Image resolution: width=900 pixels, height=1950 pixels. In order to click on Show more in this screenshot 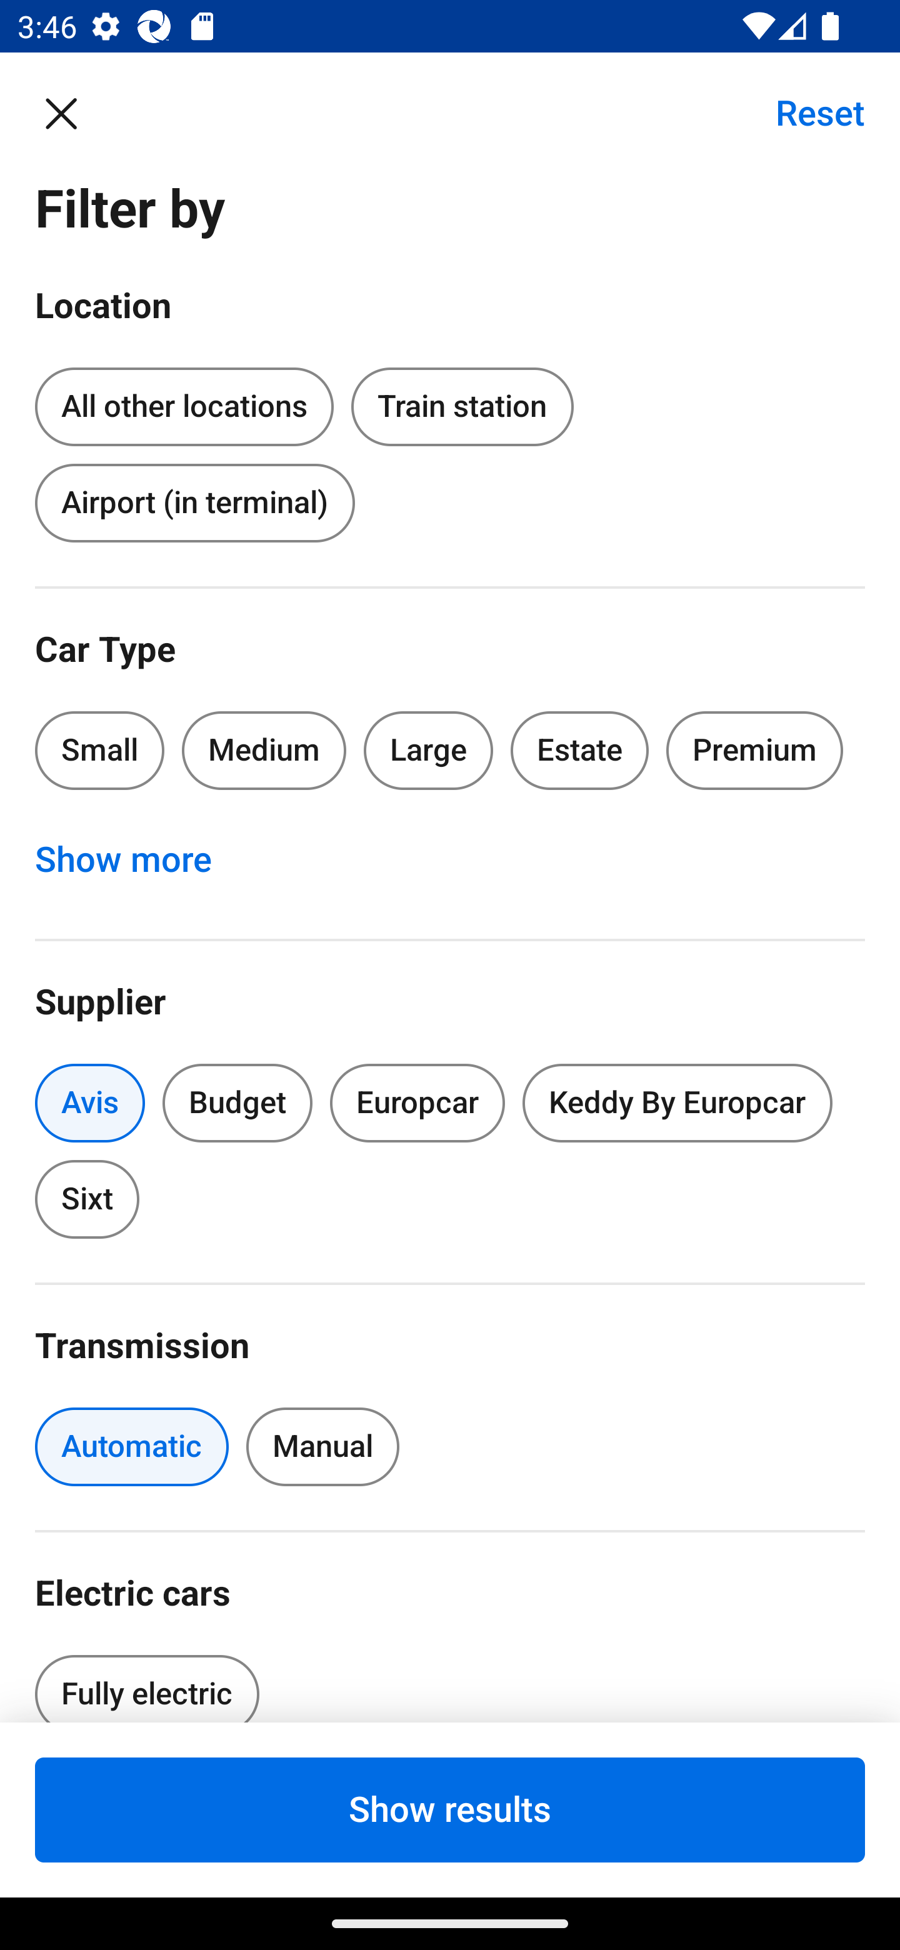, I will do `click(136, 860)`.